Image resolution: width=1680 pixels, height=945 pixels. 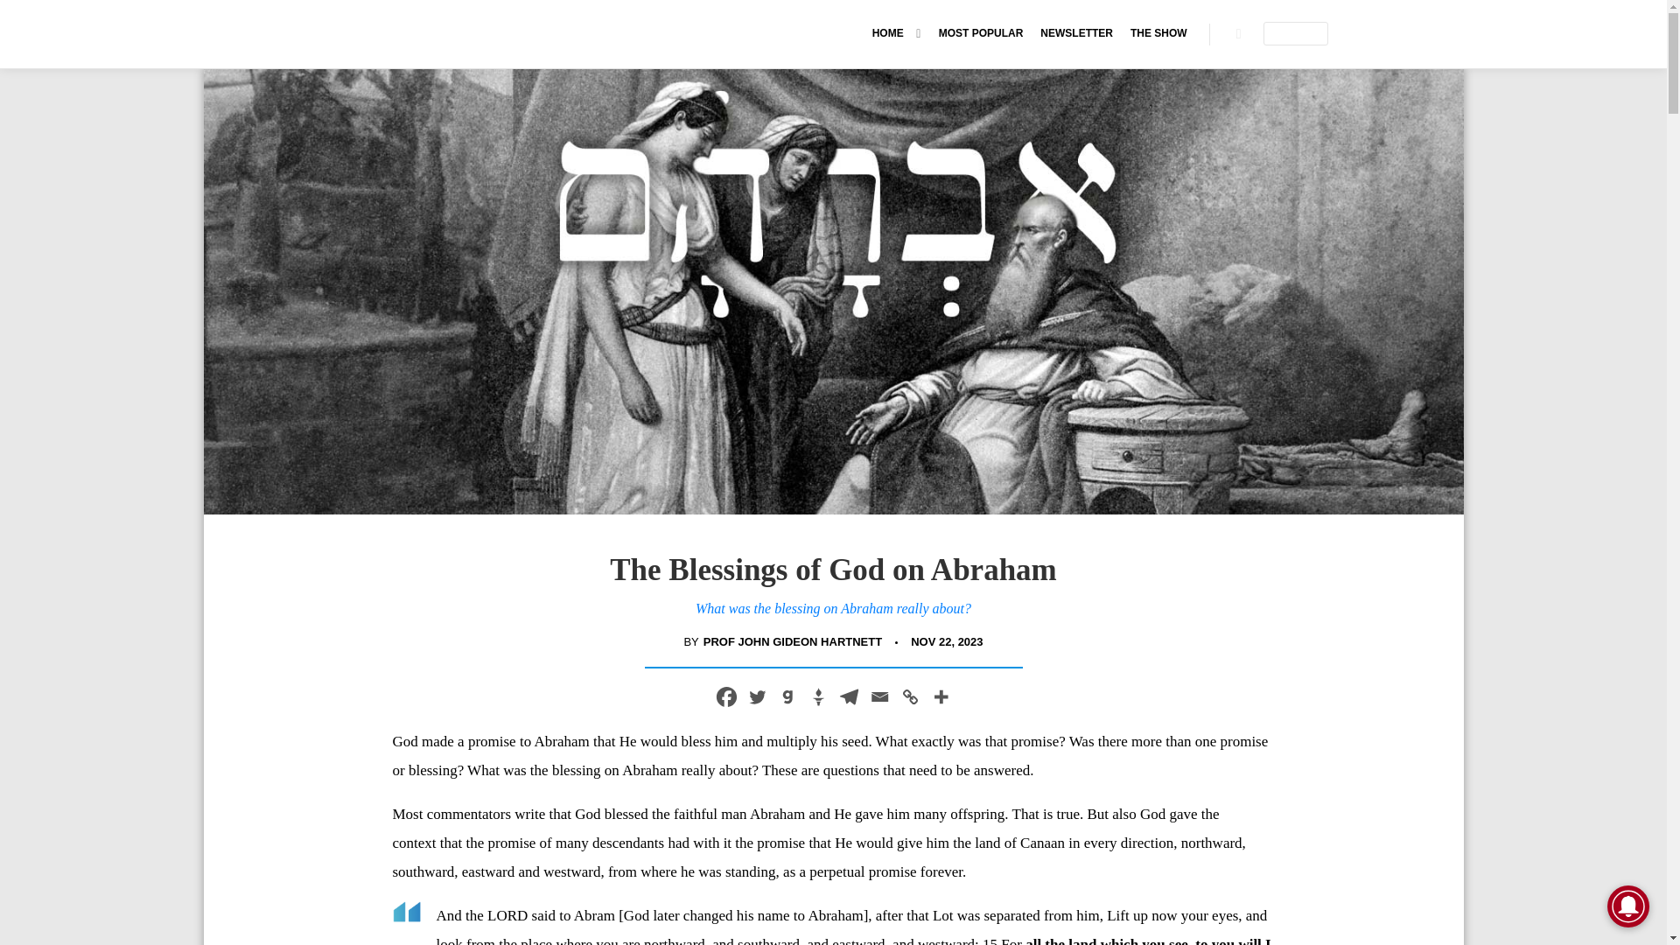 I want to click on Gettr, so click(x=817, y=696).